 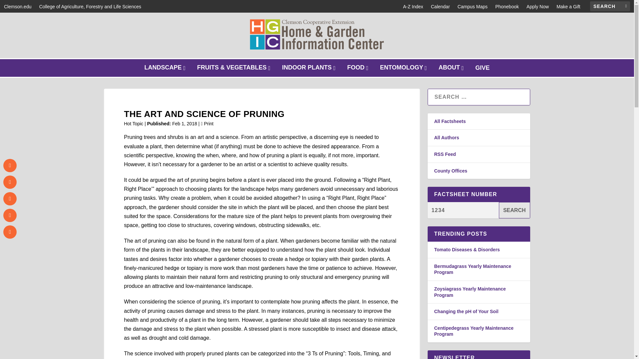 What do you see at coordinates (538, 7) in the screenshot?
I see `Apply Now` at bounding box center [538, 7].